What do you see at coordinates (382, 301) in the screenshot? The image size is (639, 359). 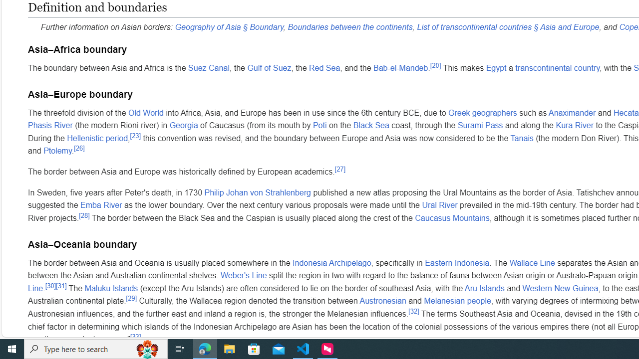 I see `Austronesian` at bounding box center [382, 301].